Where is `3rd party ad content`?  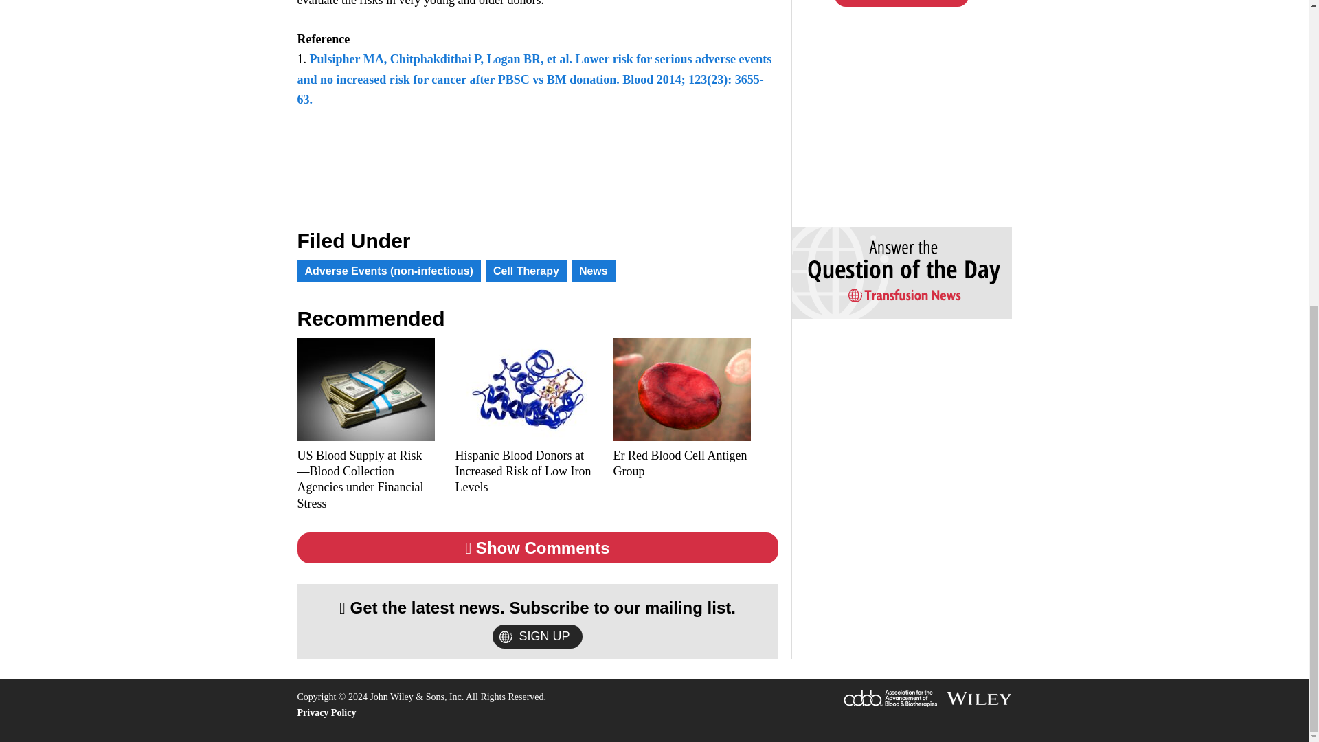 3rd party ad content is located at coordinates (894, 117).